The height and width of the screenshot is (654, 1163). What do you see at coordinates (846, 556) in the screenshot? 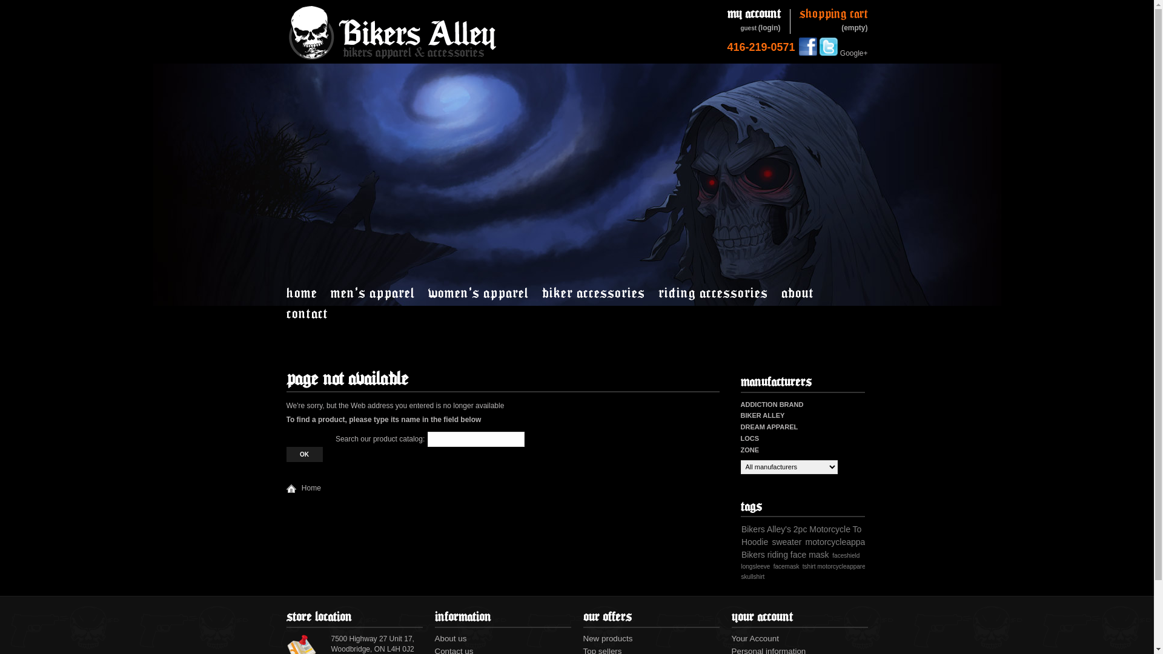
I see `faceshield` at bounding box center [846, 556].